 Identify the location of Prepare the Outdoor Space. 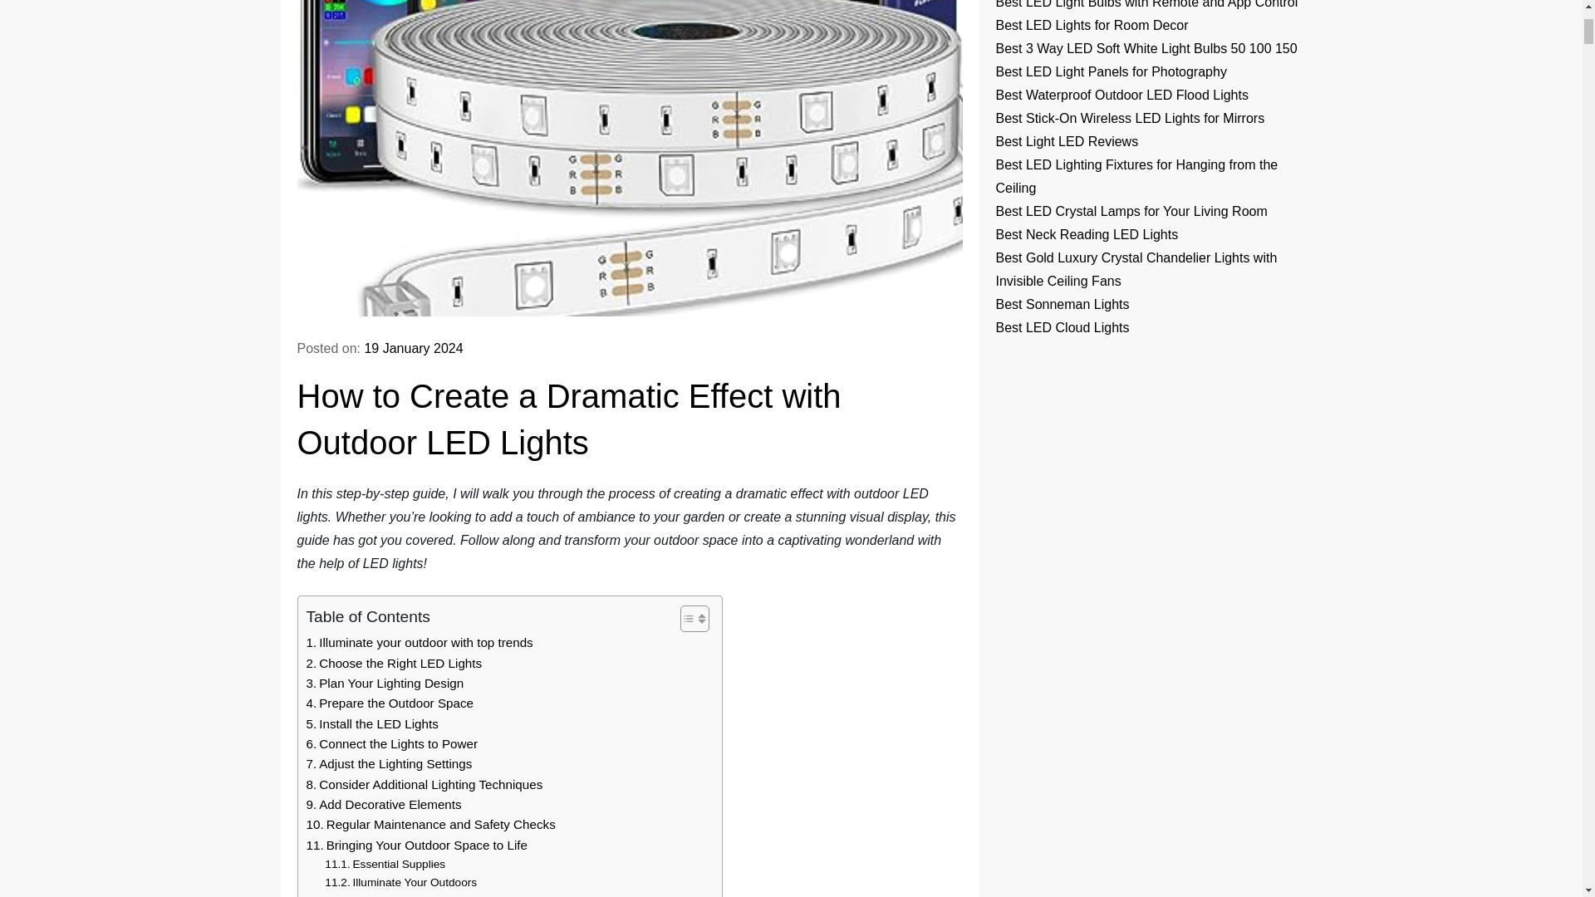
(389, 703).